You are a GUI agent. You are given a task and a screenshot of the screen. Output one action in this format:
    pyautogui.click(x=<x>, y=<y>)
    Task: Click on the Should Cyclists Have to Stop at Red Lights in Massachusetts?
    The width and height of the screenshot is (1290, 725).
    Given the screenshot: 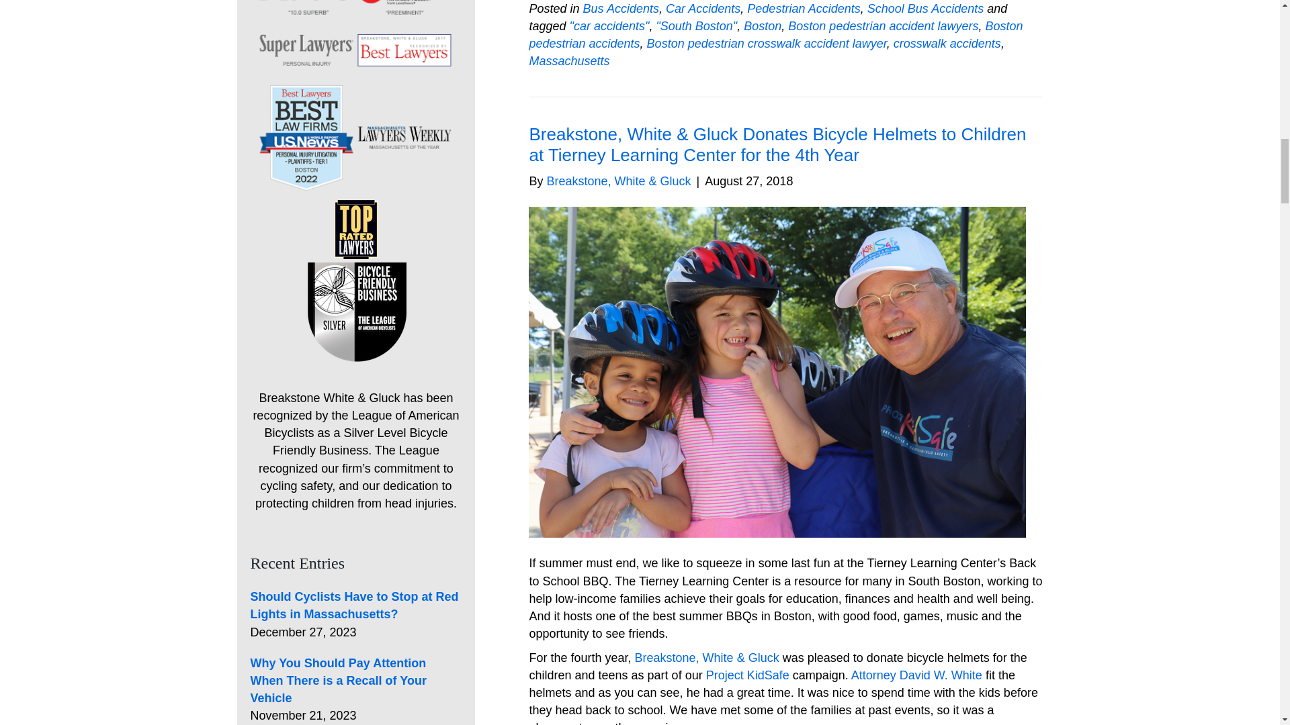 What is the action you would take?
    pyautogui.click(x=353, y=606)
    